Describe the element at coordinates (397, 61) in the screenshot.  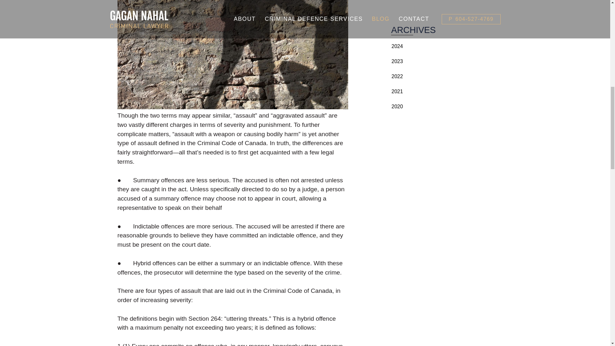
I see `2023` at that location.